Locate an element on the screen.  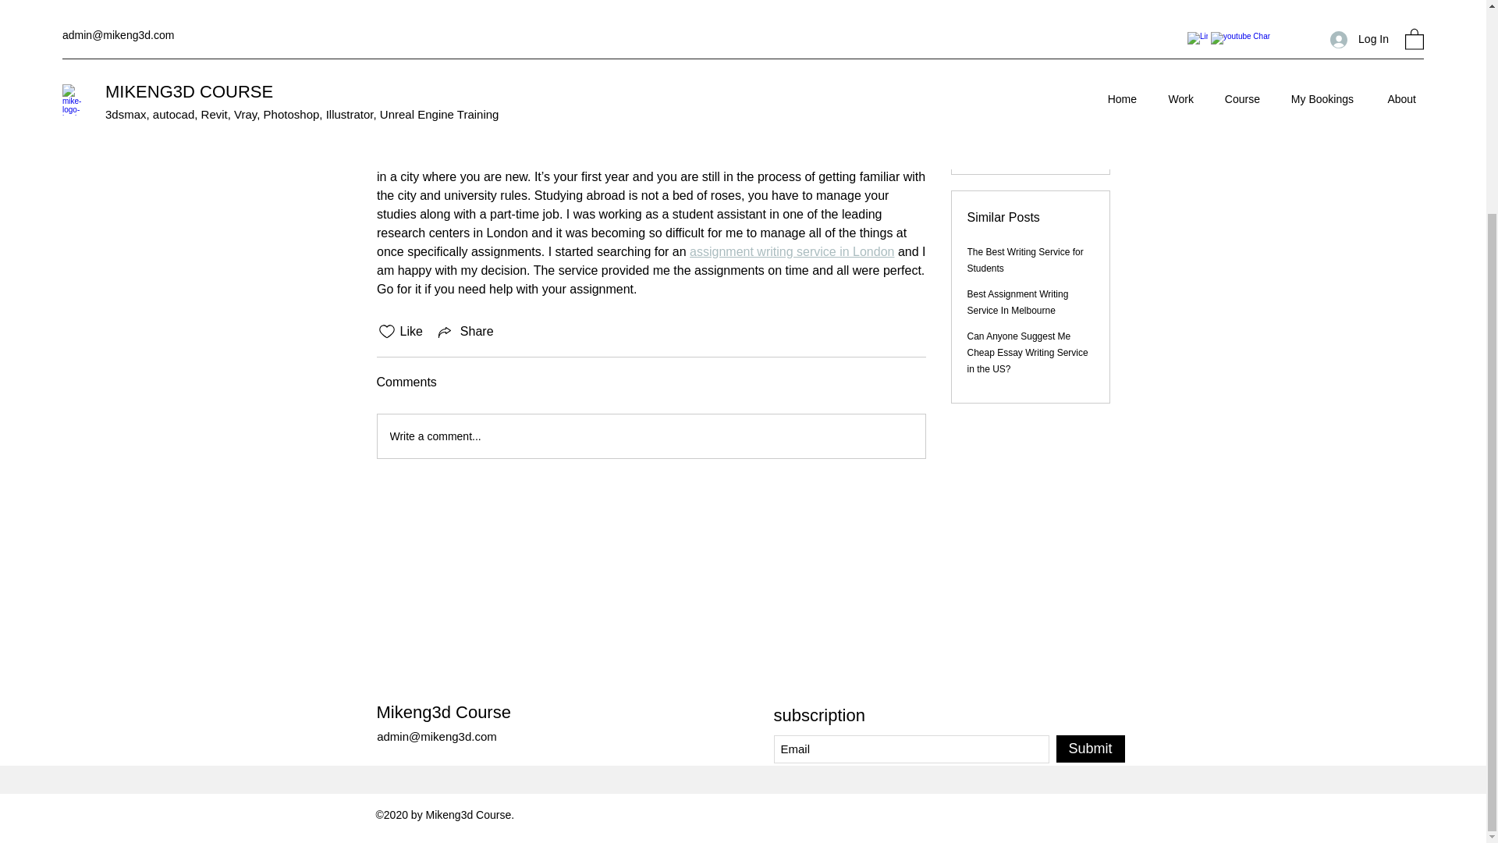
Can Anyone Suggest Me Cheap Essay Writing Service in the US? is located at coordinates (1028, 349).